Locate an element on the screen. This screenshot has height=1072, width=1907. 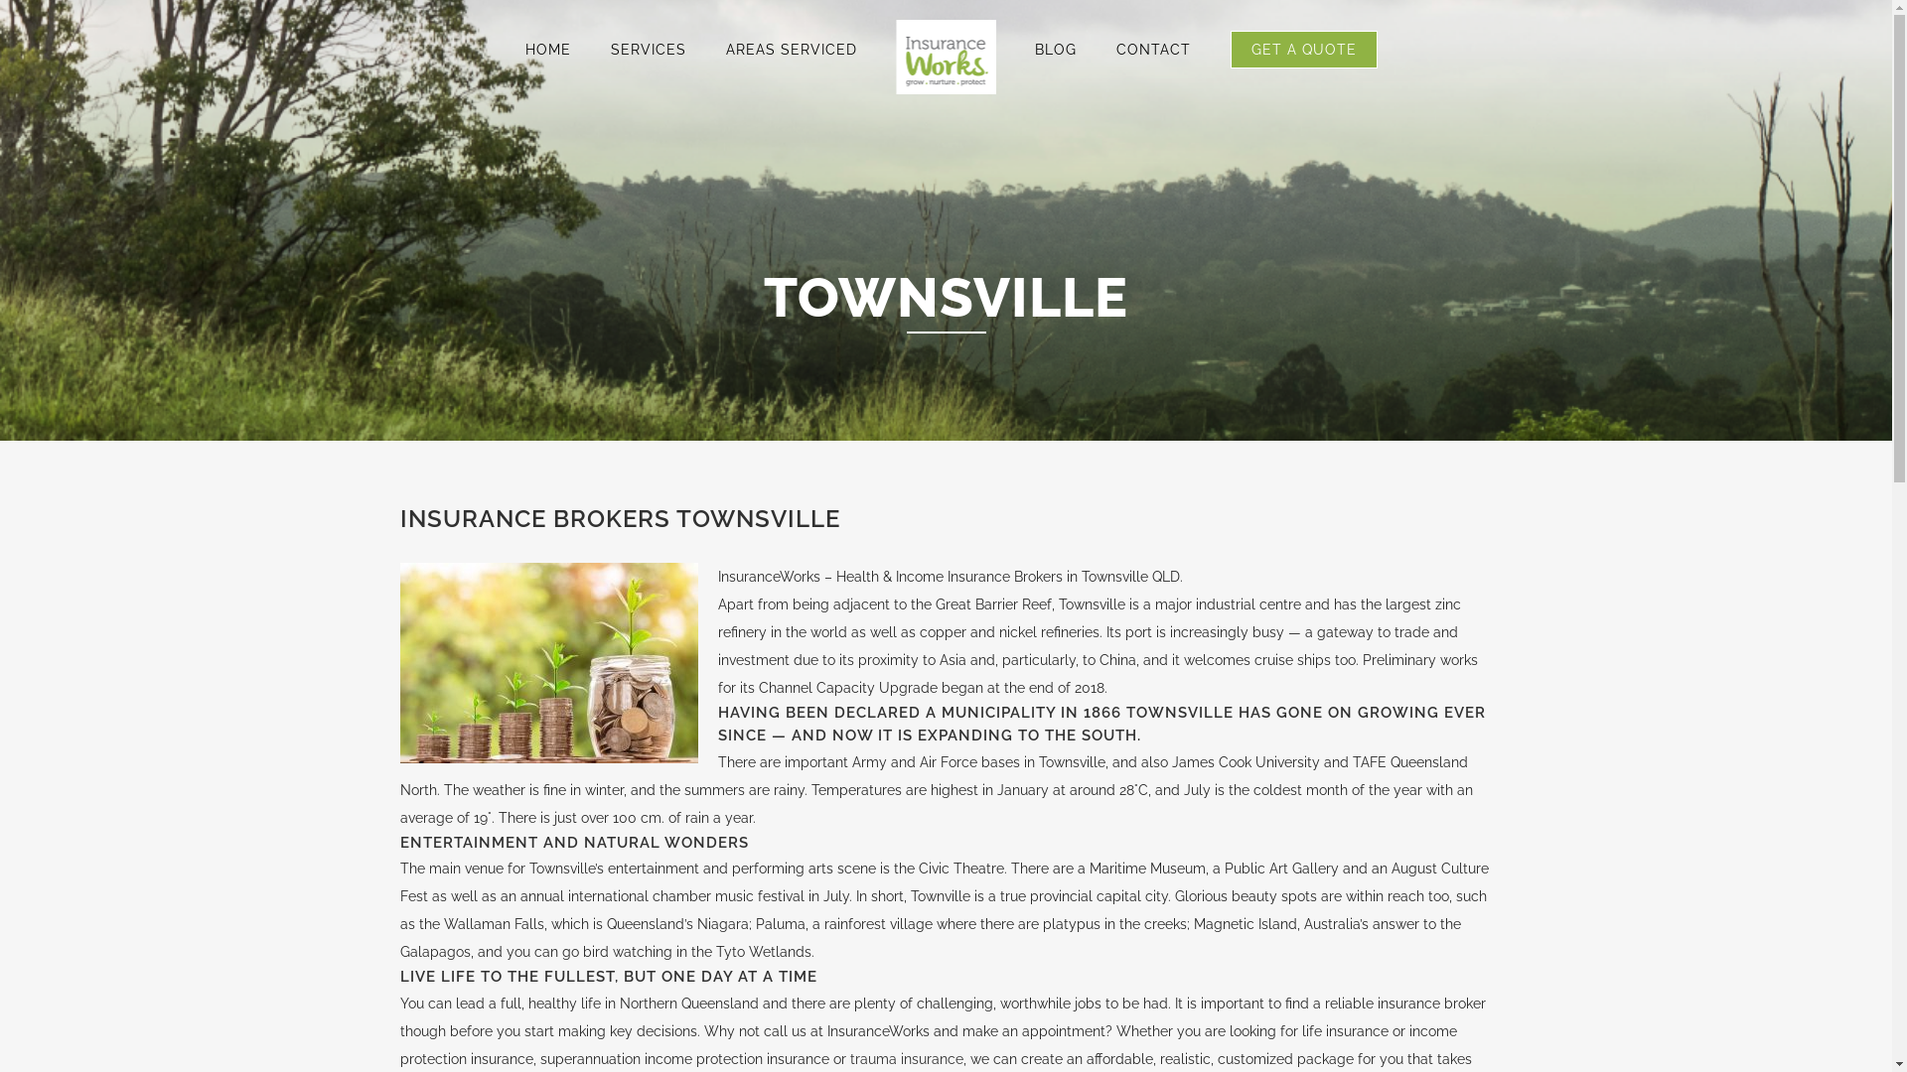
trauma insurance is located at coordinates (907, 1059).